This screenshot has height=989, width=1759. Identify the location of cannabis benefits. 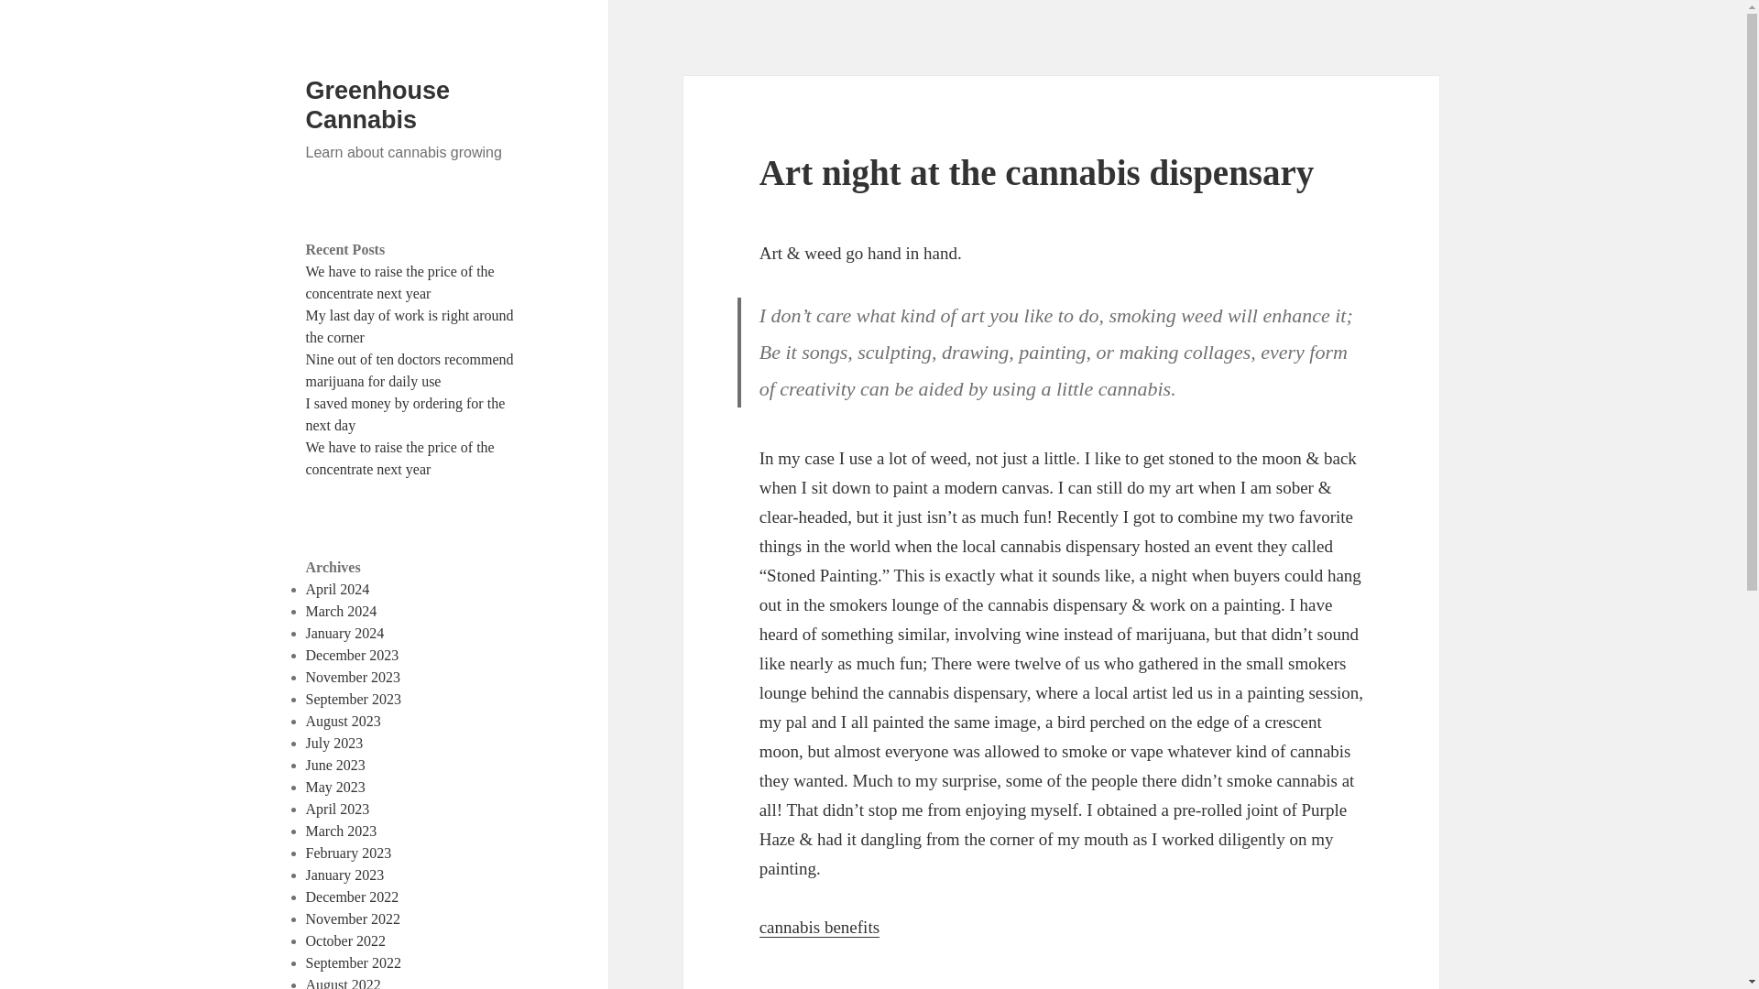
(819, 927).